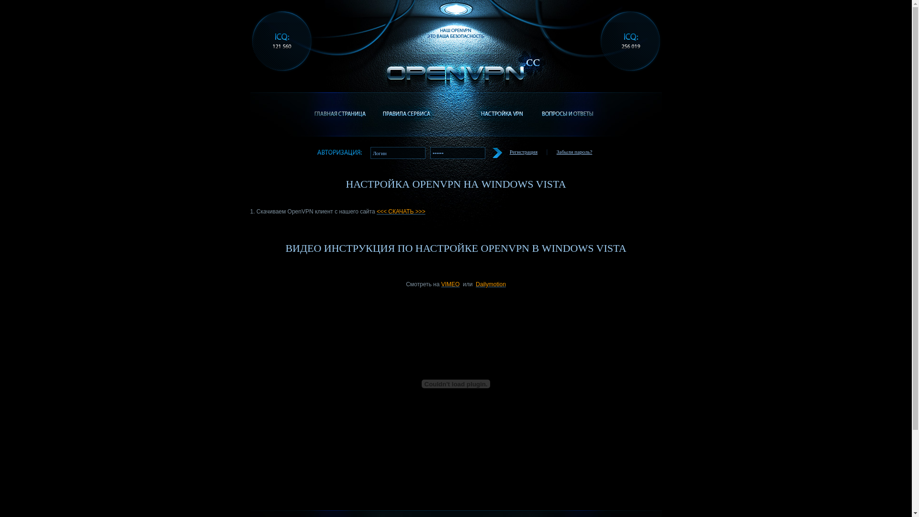 The image size is (919, 517). I want to click on Dailymotion, so click(491, 284).